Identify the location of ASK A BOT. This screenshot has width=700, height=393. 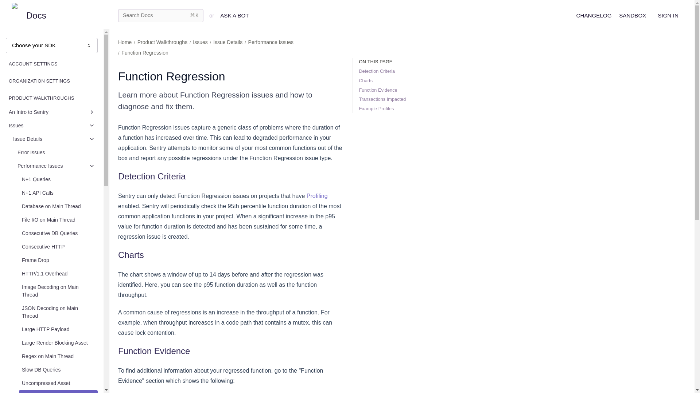
(234, 15).